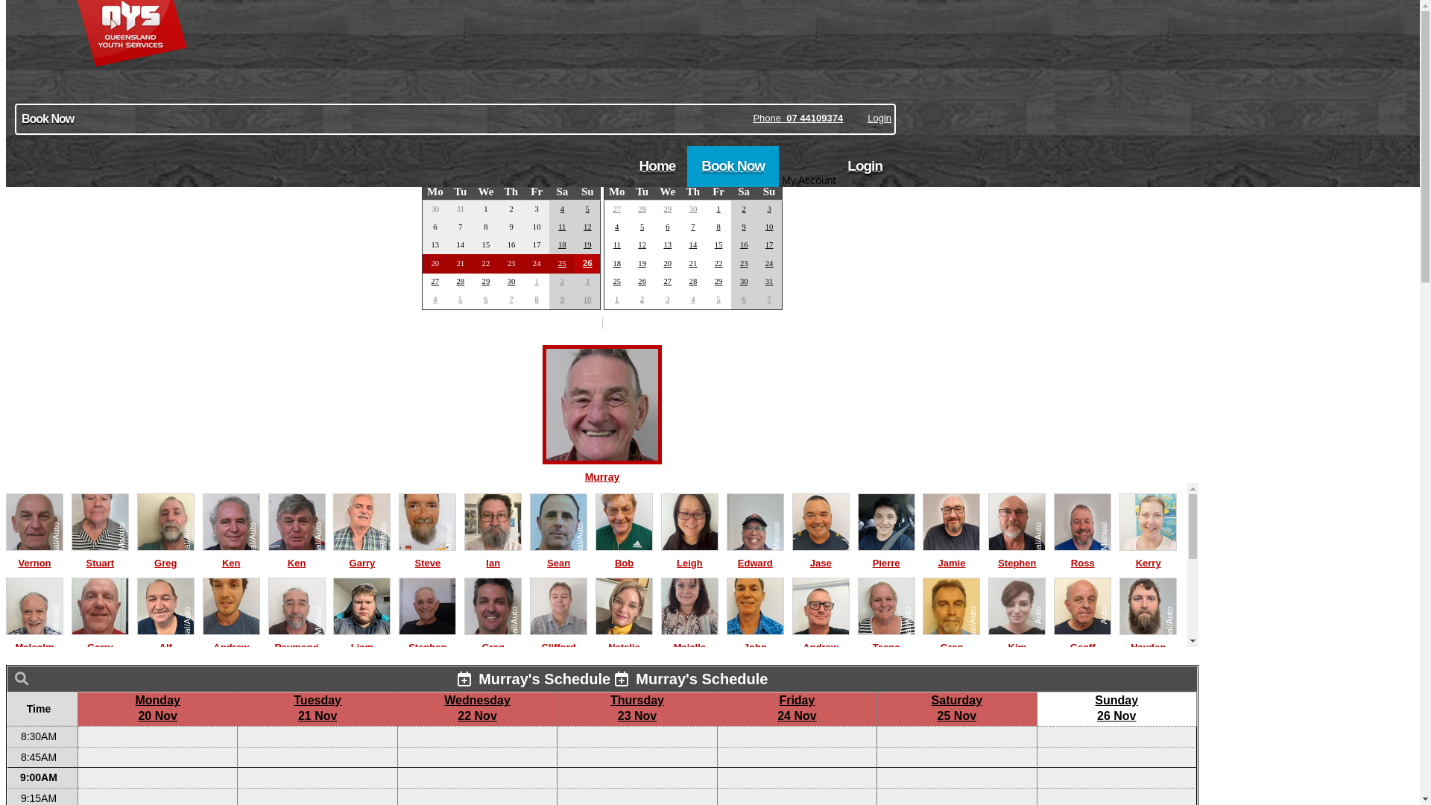  Describe the element at coordinates (690, 640) in the screenshot. I see `Majella` at that location.